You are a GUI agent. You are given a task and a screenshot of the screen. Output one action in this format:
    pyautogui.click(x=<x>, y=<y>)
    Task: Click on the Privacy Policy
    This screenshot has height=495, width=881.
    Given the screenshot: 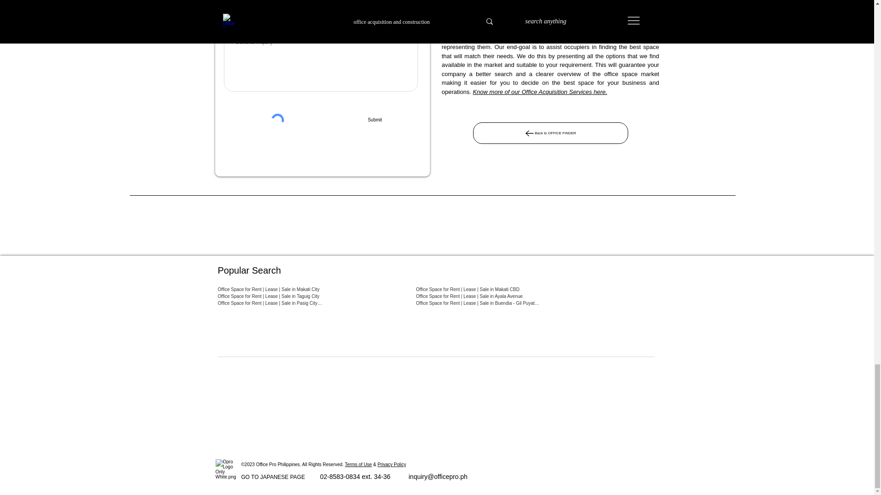 What is the action you would take?
    pyautogui.click(x=392, y=464)
    